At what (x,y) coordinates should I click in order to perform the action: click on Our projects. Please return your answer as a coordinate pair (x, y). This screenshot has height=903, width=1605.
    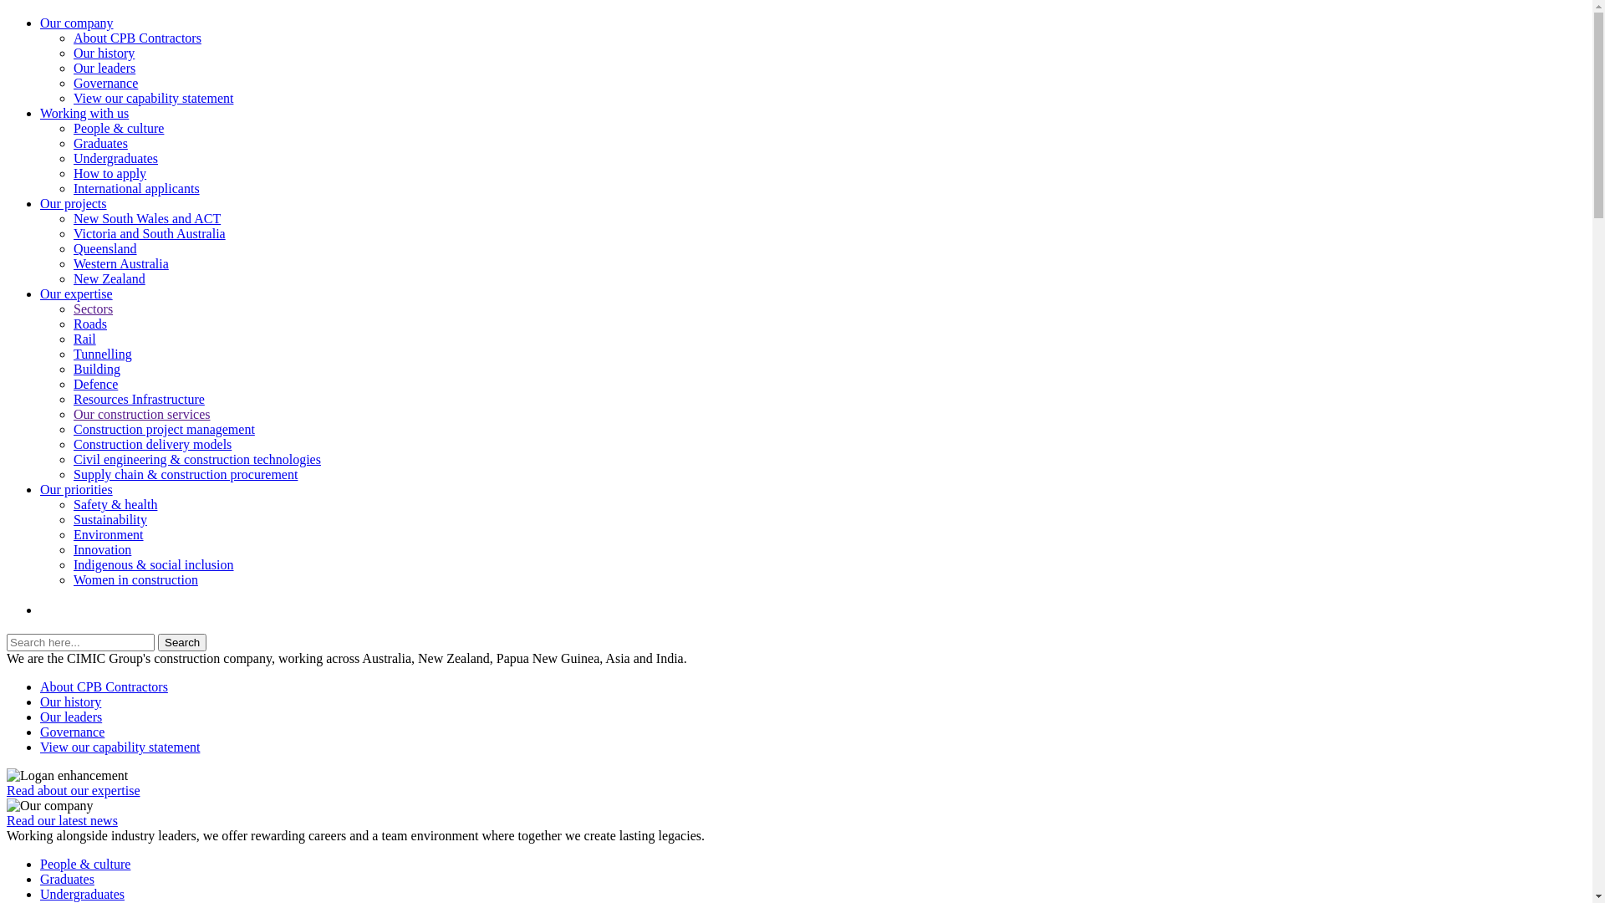
    Looking at the image, I should click on (74, 204).